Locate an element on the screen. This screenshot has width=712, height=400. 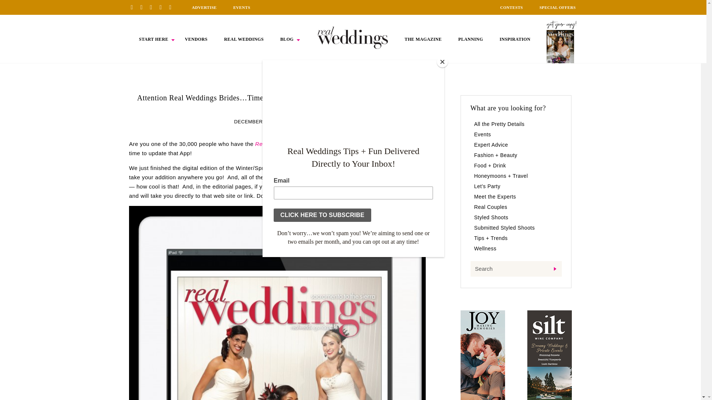
Instagram is located at coordinates (154, 7).